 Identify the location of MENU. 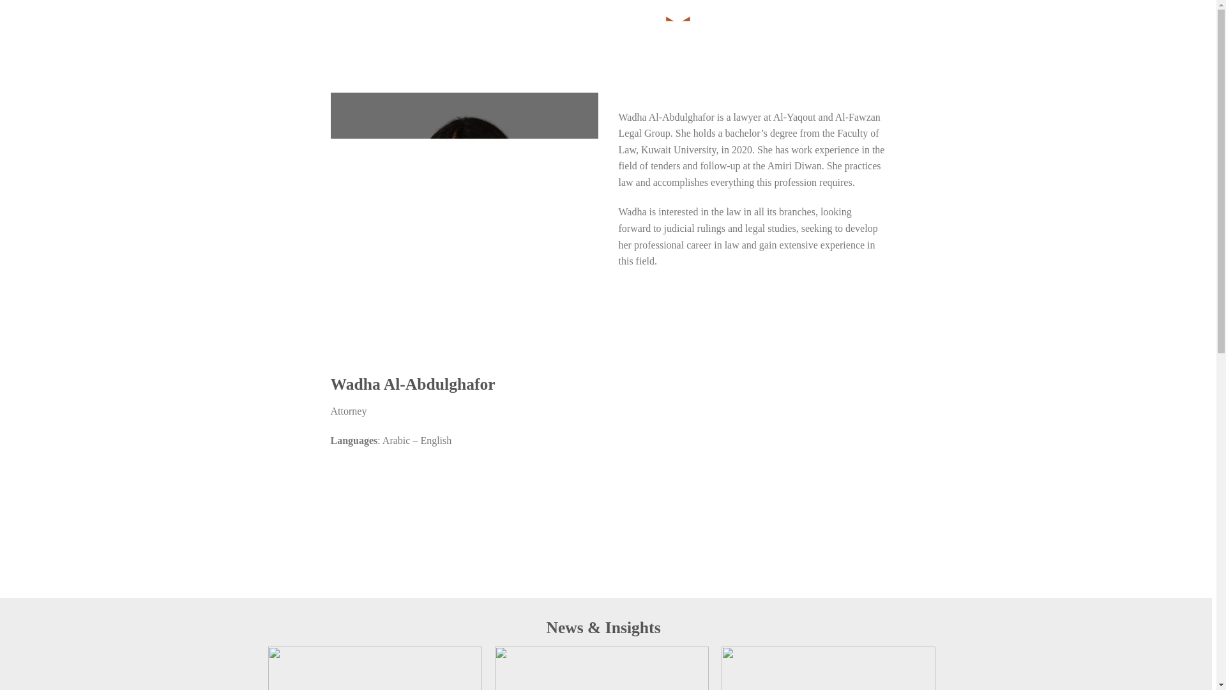
(296, 30).